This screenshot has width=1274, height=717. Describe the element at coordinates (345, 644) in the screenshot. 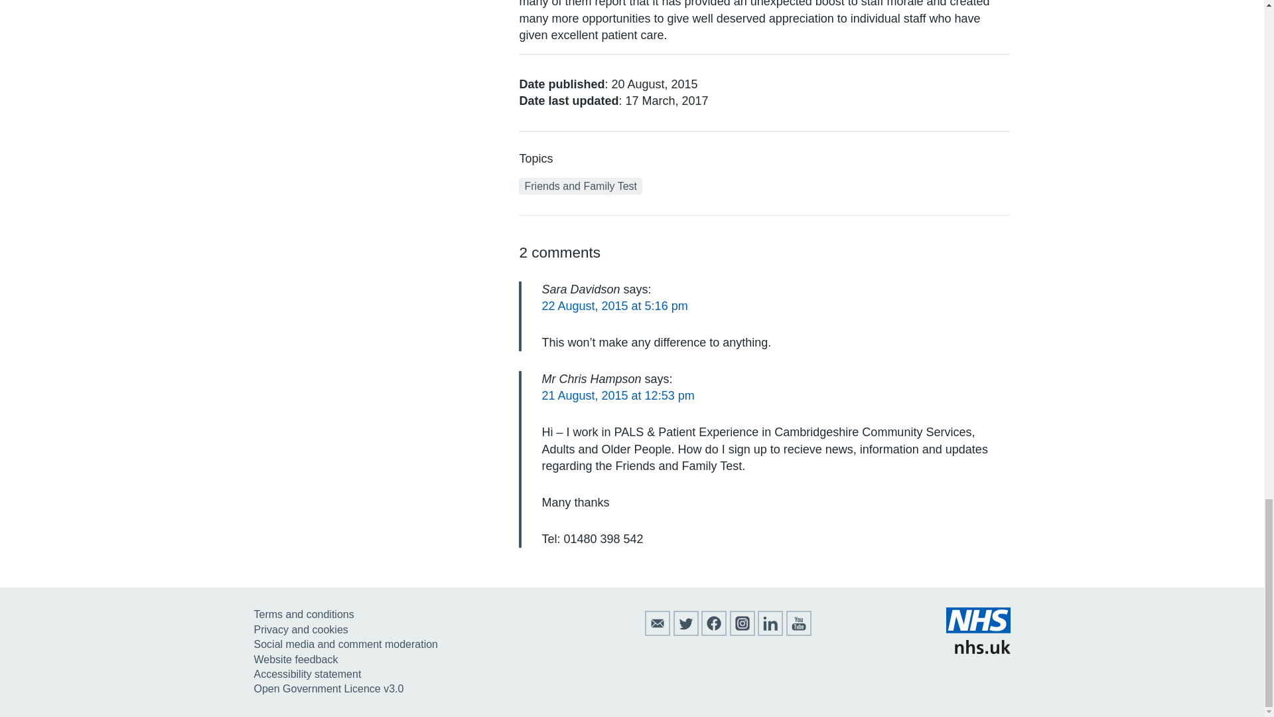

I see `Social media and comment moderation` at that location.